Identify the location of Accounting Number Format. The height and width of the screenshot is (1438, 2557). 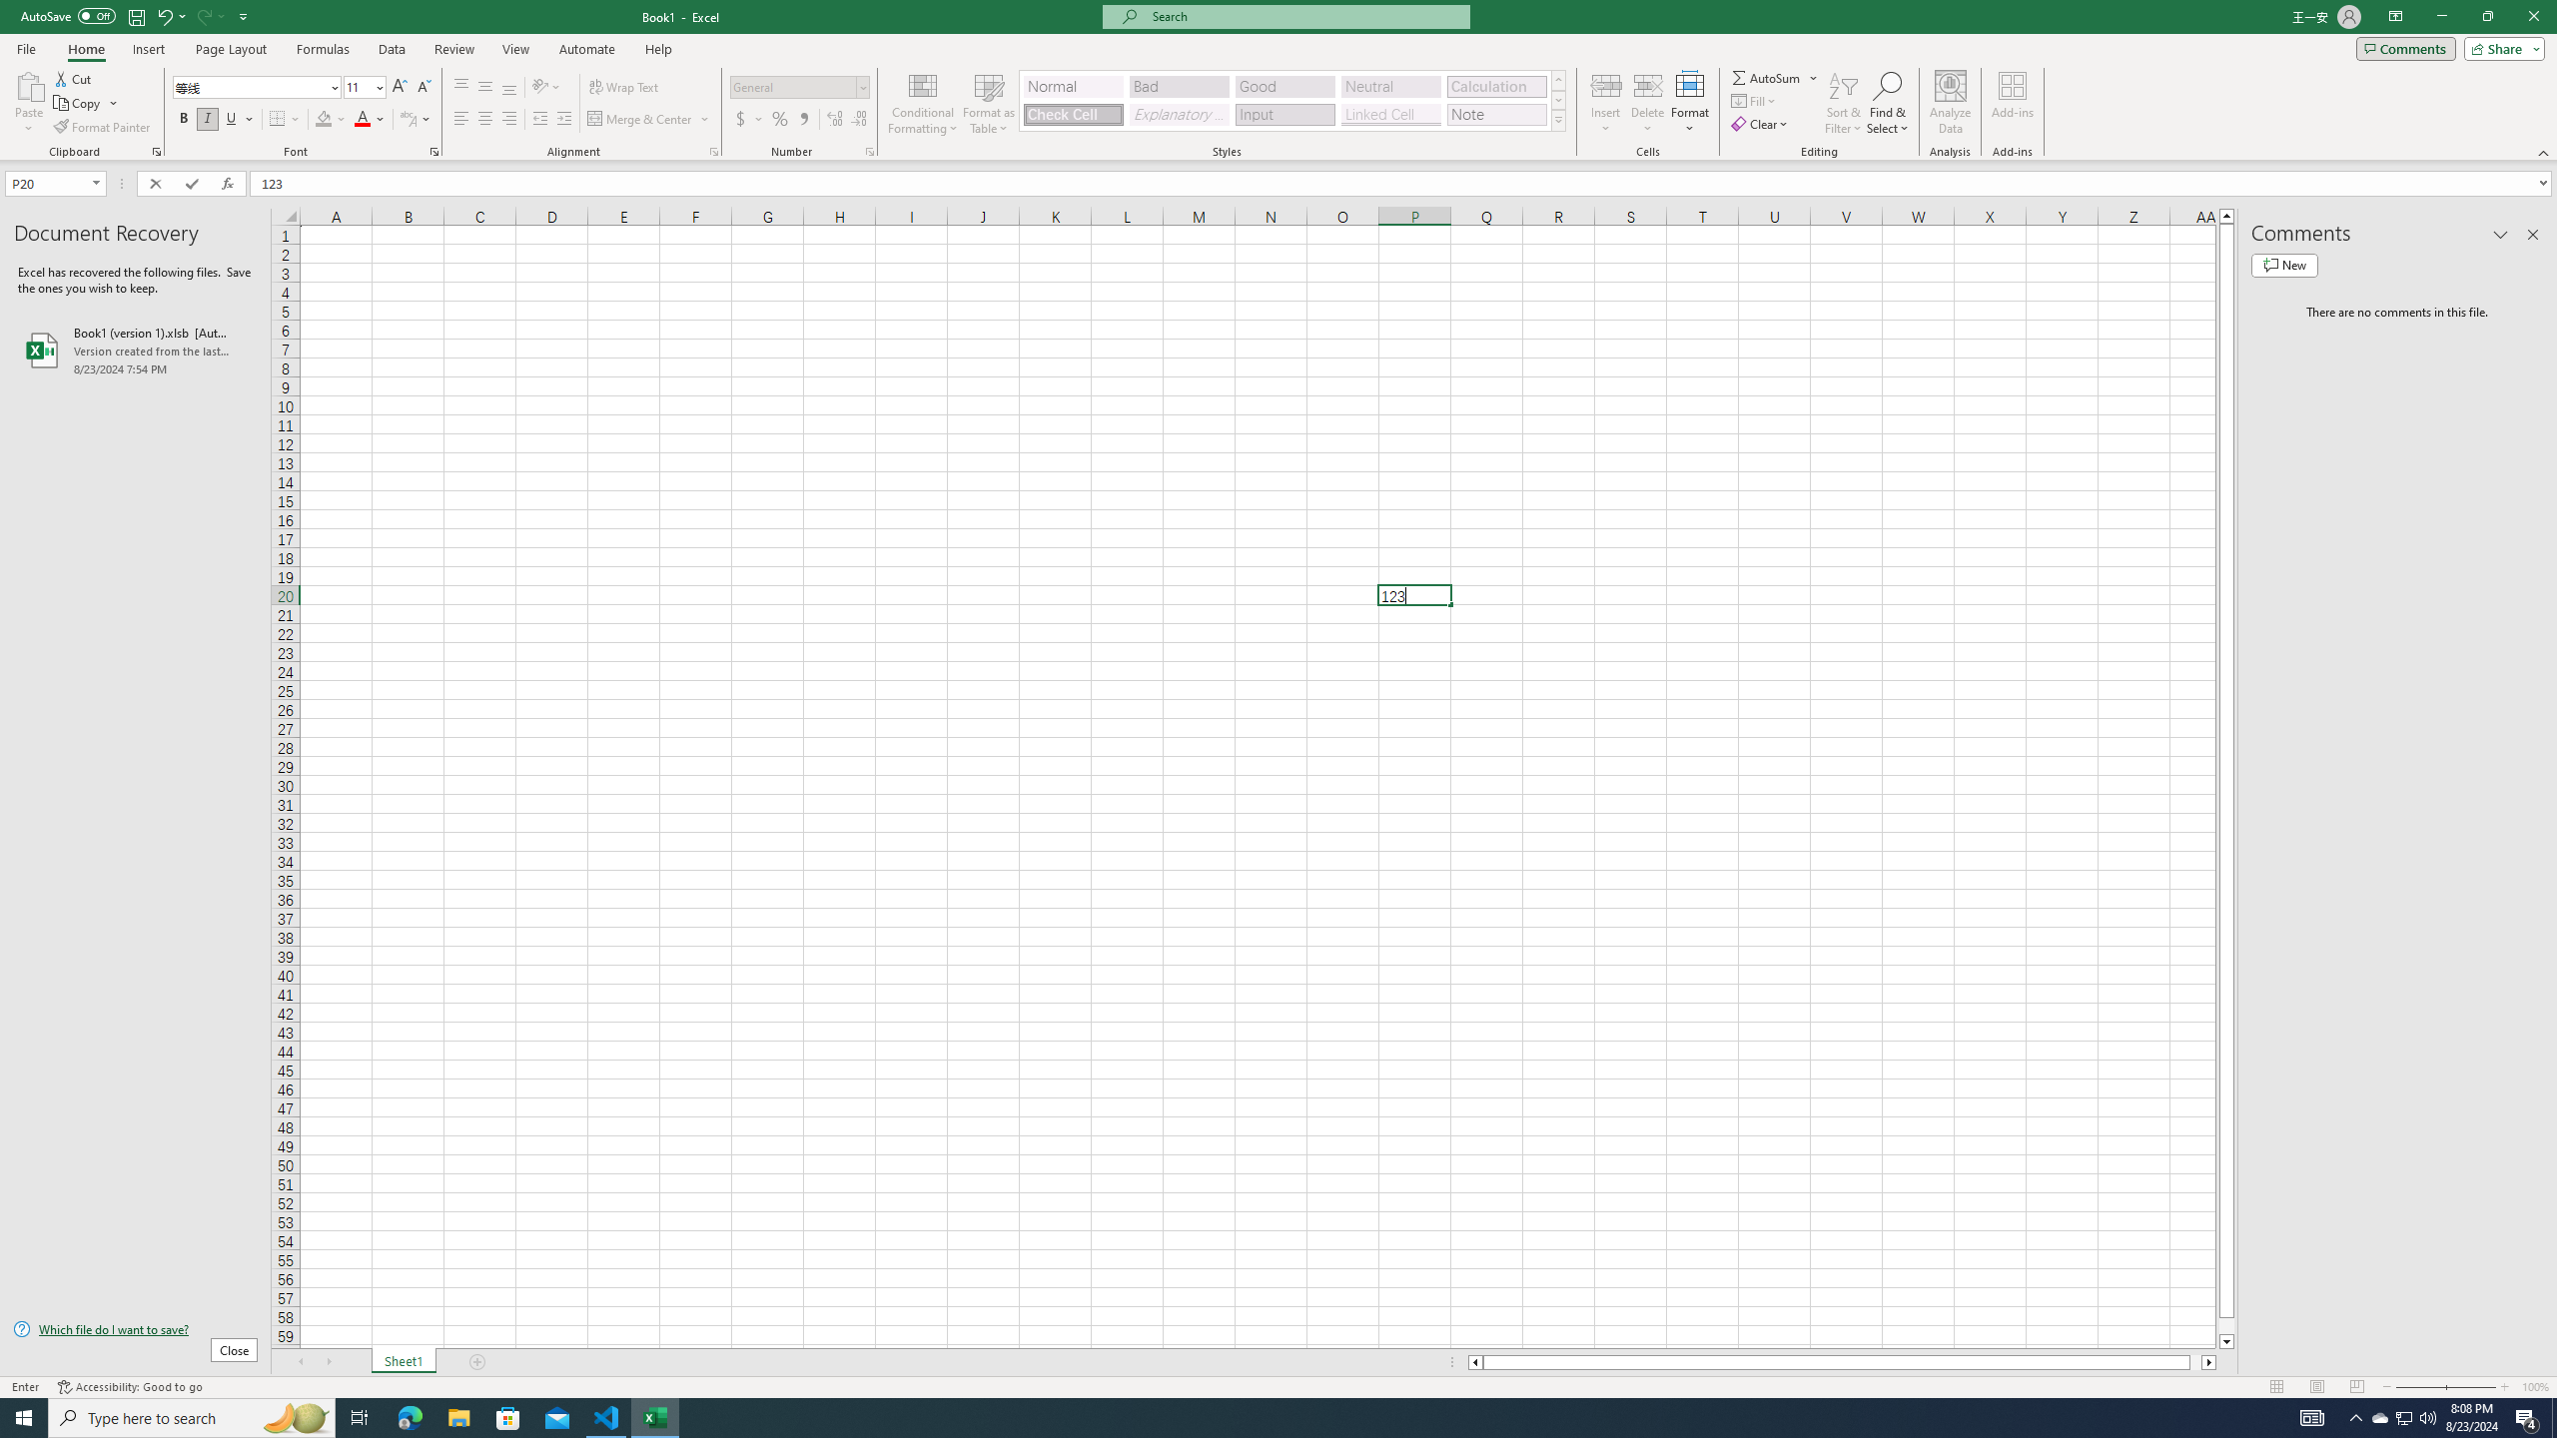
(749, 120).